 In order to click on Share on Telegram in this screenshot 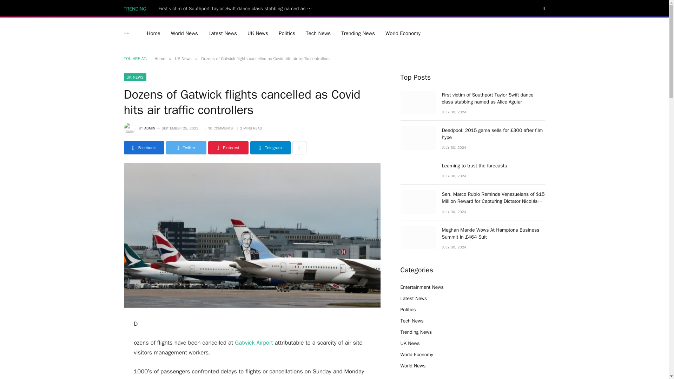, I will do `click(270, 147)`.